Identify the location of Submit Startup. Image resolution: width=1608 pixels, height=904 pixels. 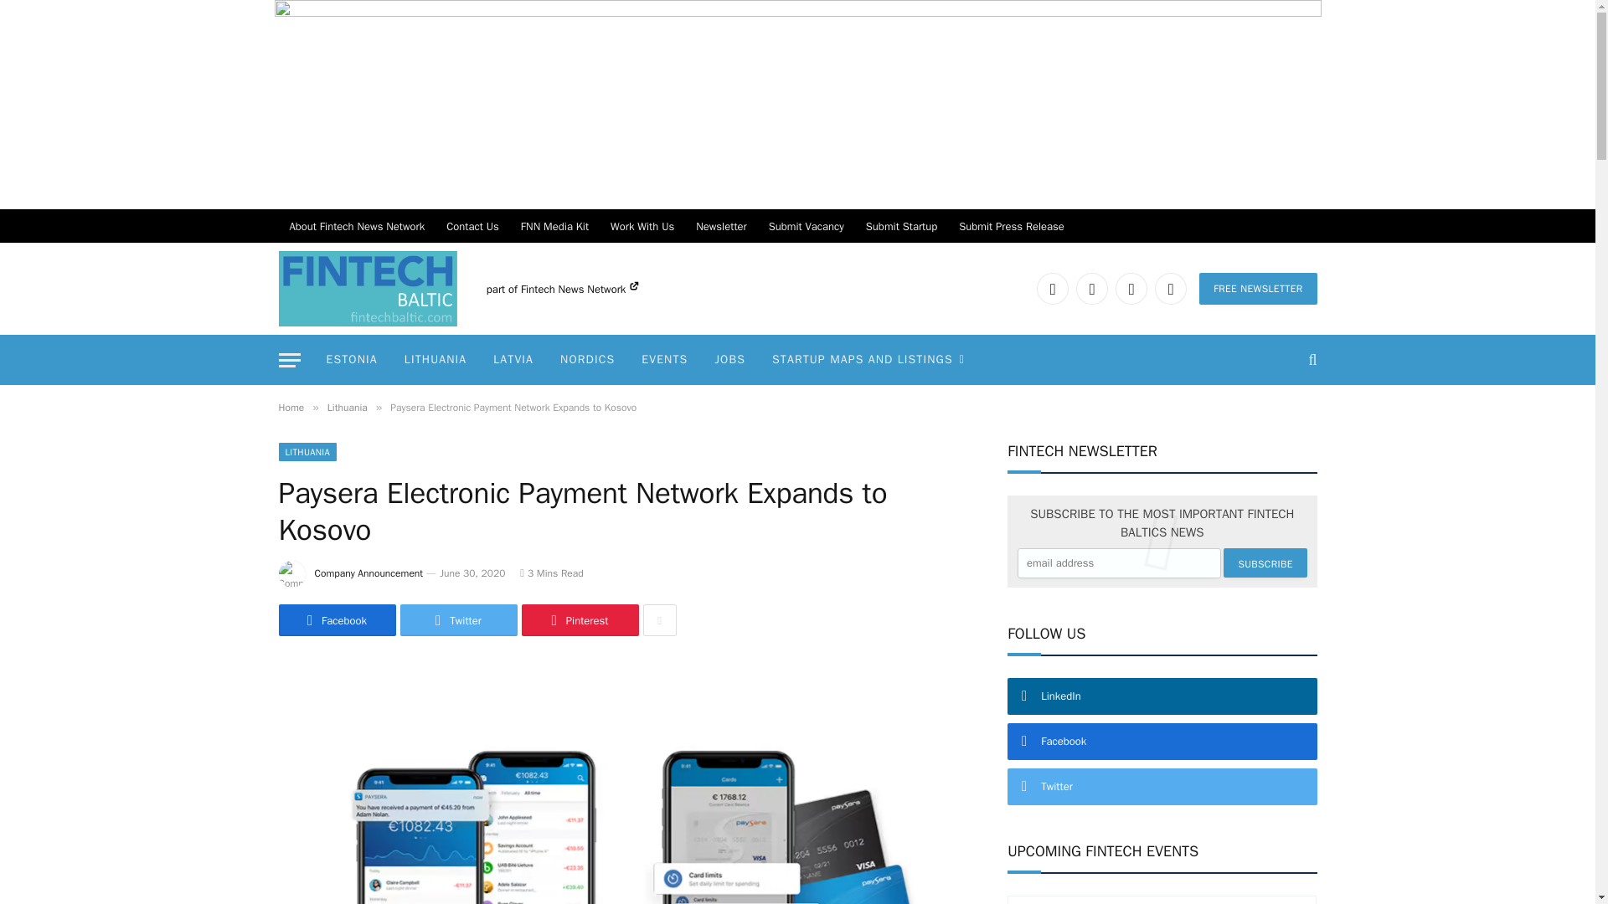
(901, 226).